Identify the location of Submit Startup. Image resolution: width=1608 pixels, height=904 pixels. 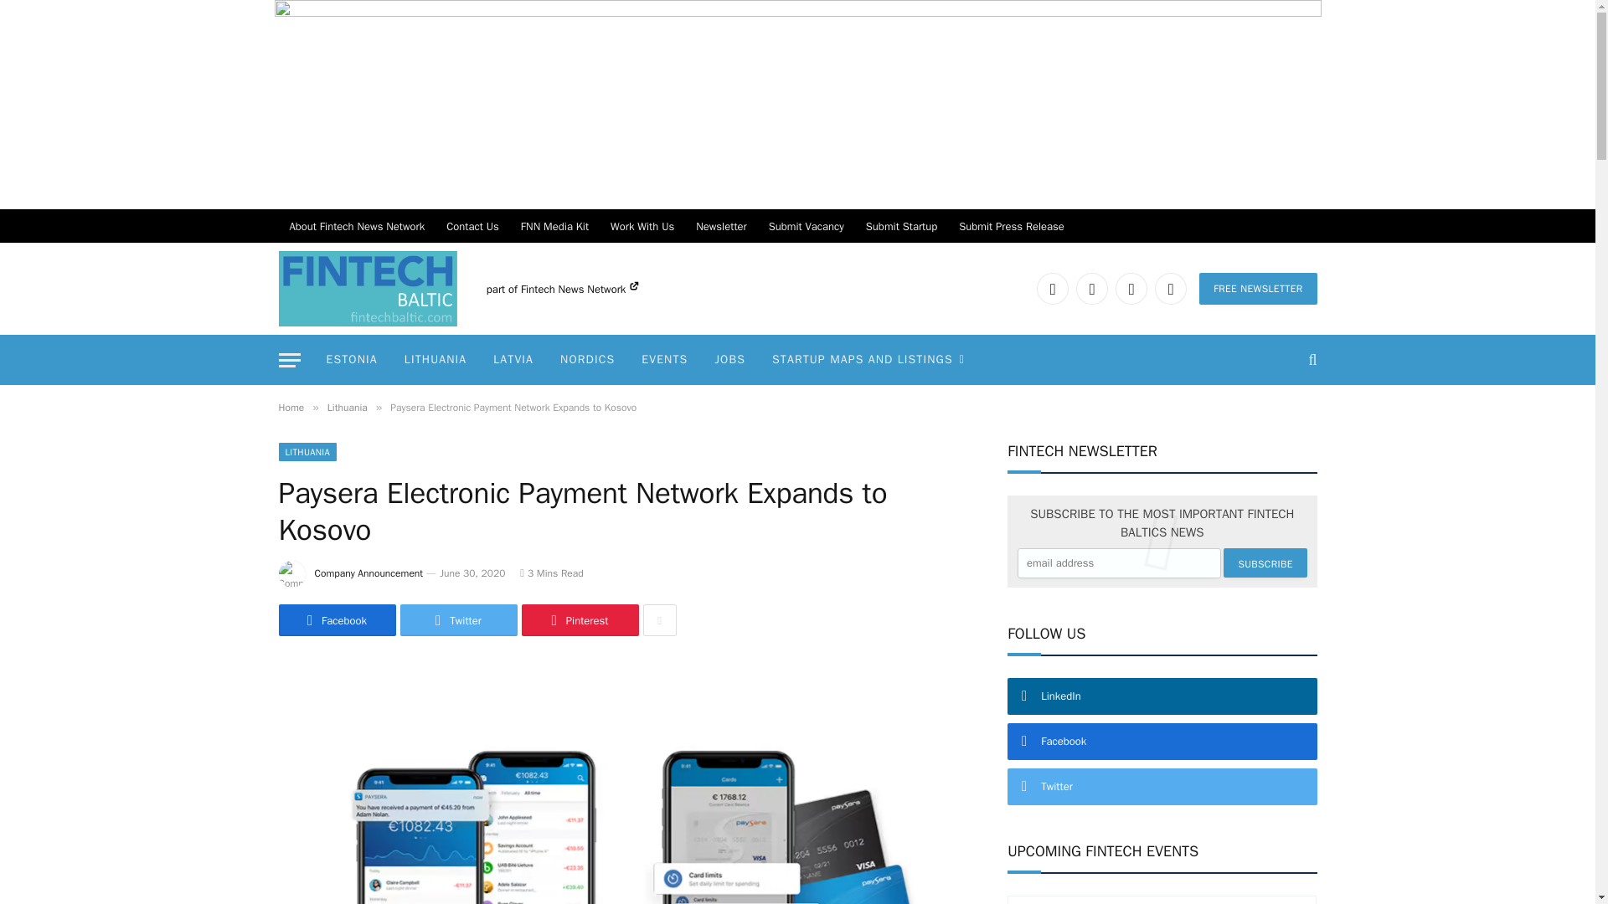
(901, 226).